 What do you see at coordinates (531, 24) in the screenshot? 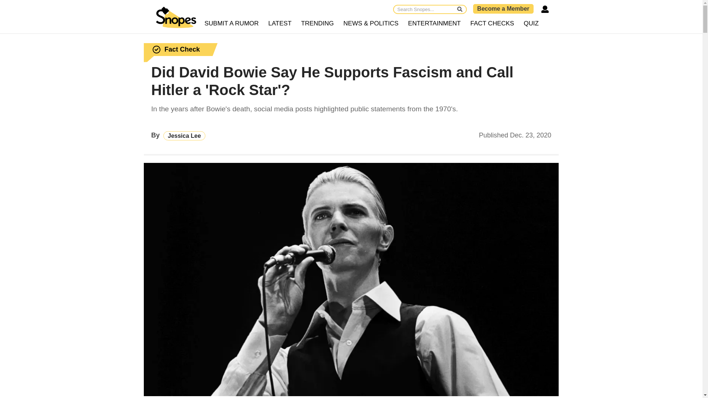
I see `QUIZ` at bounding box center [531, 24].